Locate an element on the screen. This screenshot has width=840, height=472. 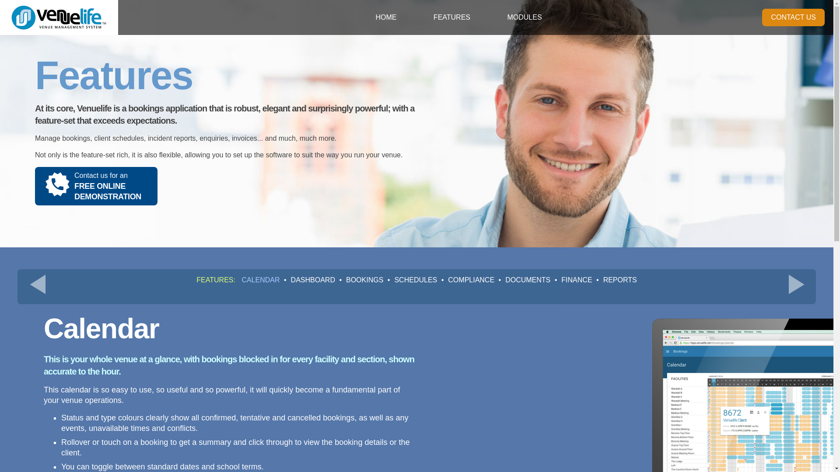
CONTACT US is located at coordinates (308, 280).